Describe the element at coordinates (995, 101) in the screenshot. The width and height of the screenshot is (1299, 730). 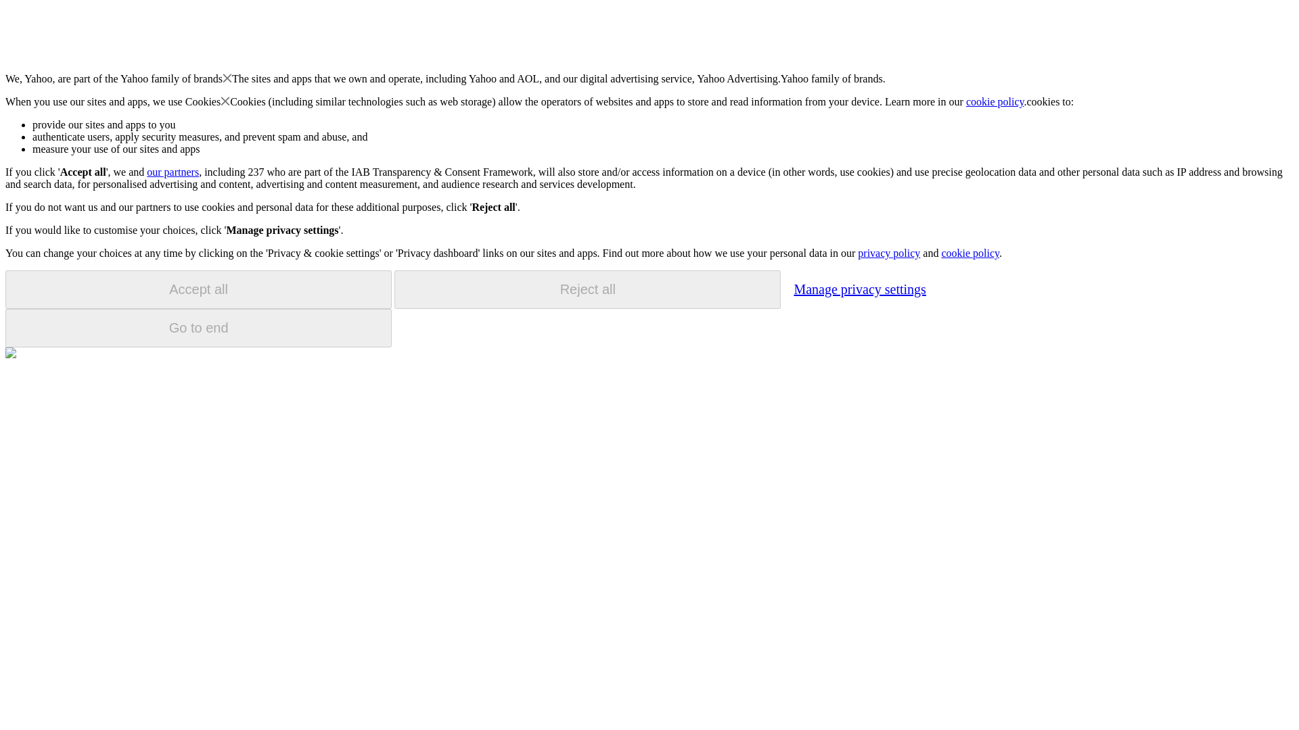
I see `cookie policy` at that location.